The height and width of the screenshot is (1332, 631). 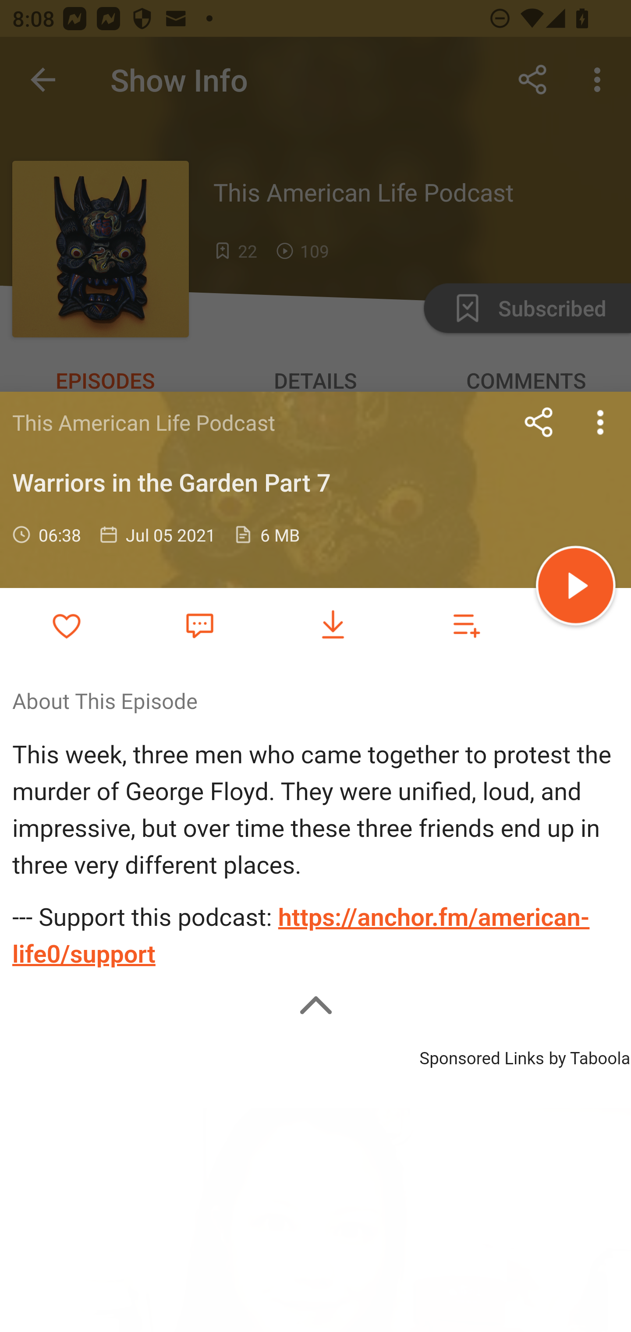 I want to click on Sponsored Links, so click(x=481, y=1056).